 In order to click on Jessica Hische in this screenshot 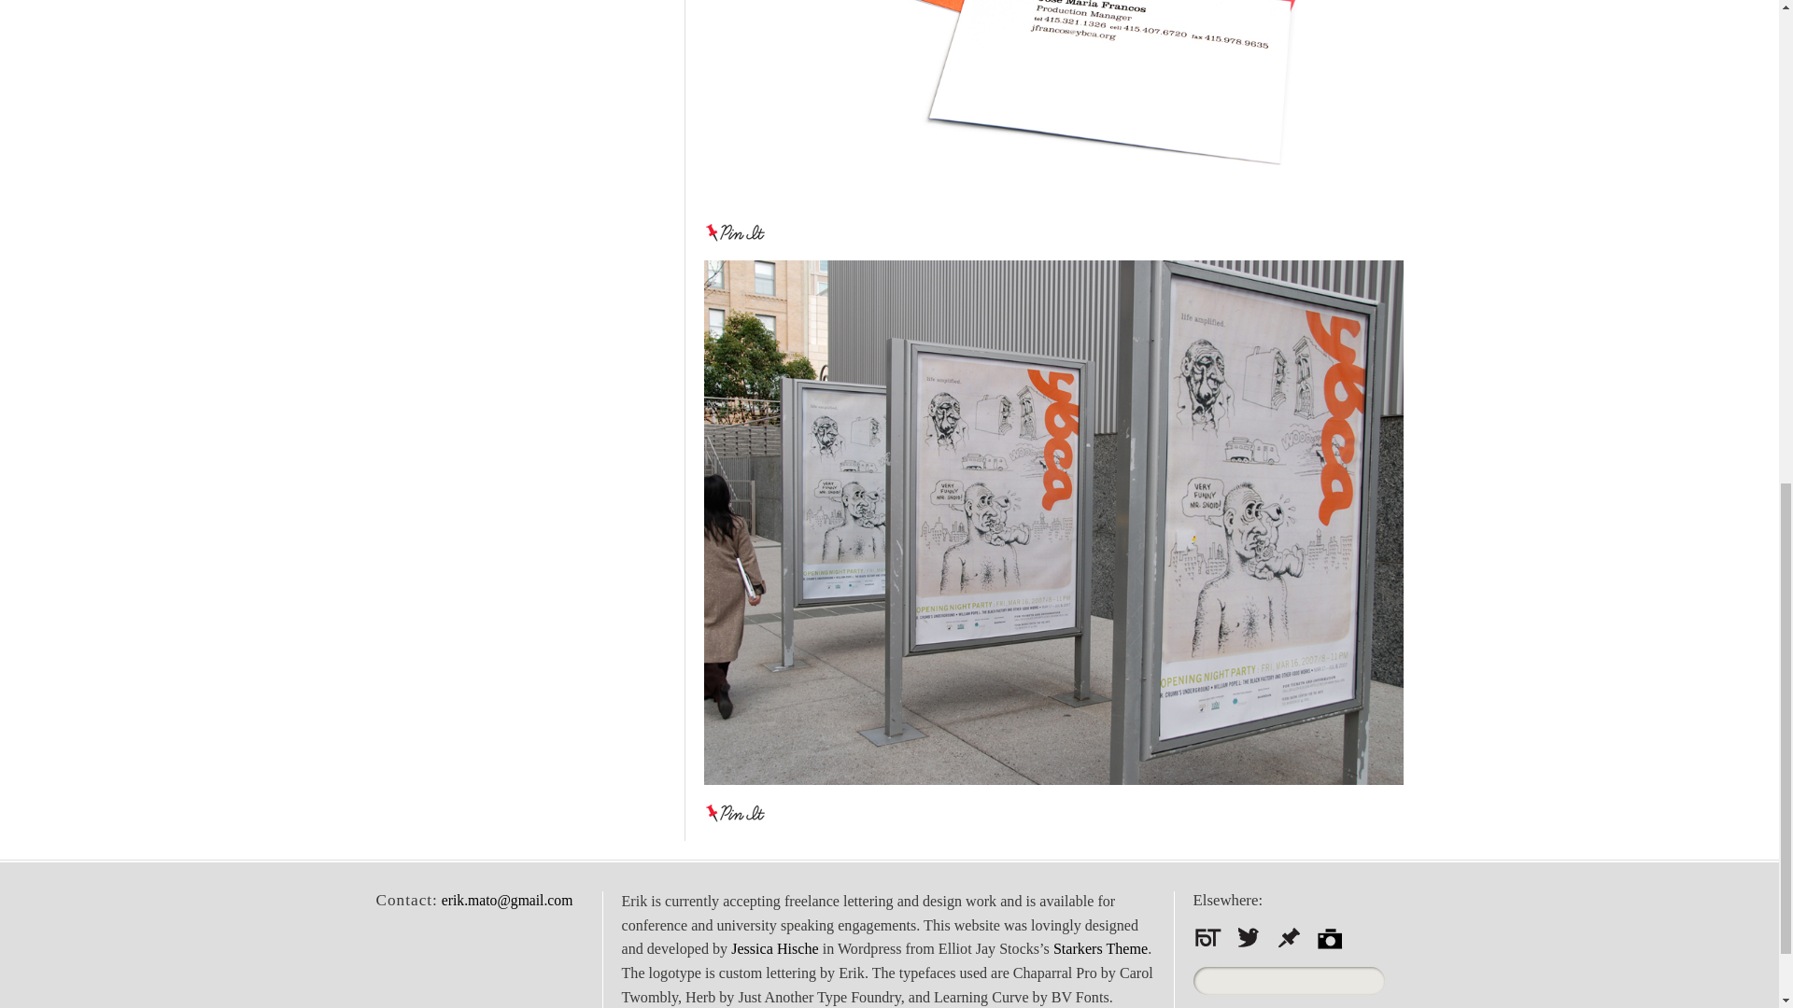, I will do `click(775, 948)`.